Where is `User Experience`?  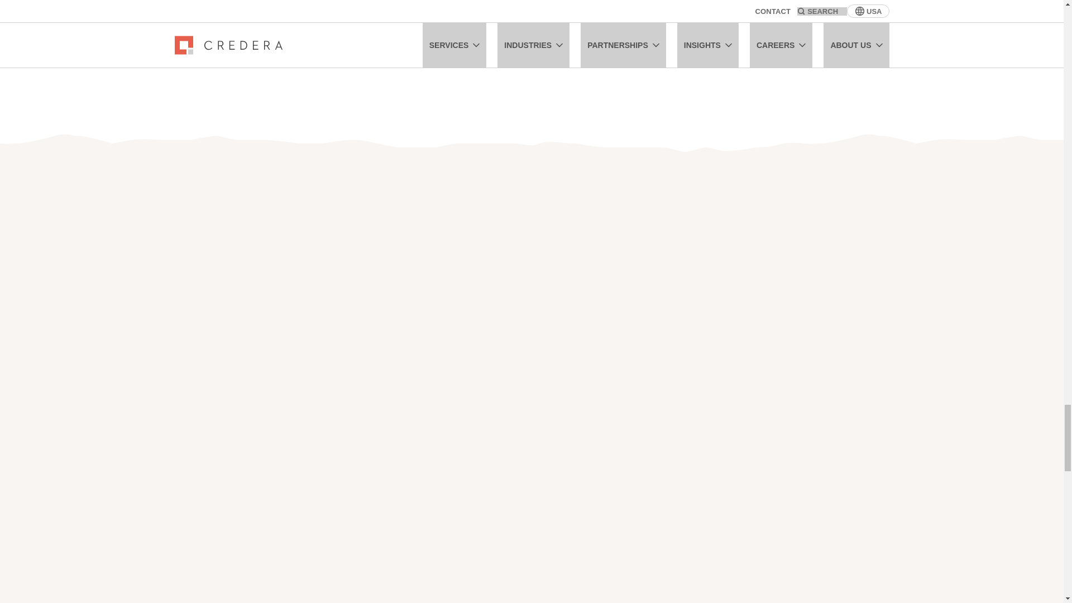
User Experience is located at coordinates (336, 10).